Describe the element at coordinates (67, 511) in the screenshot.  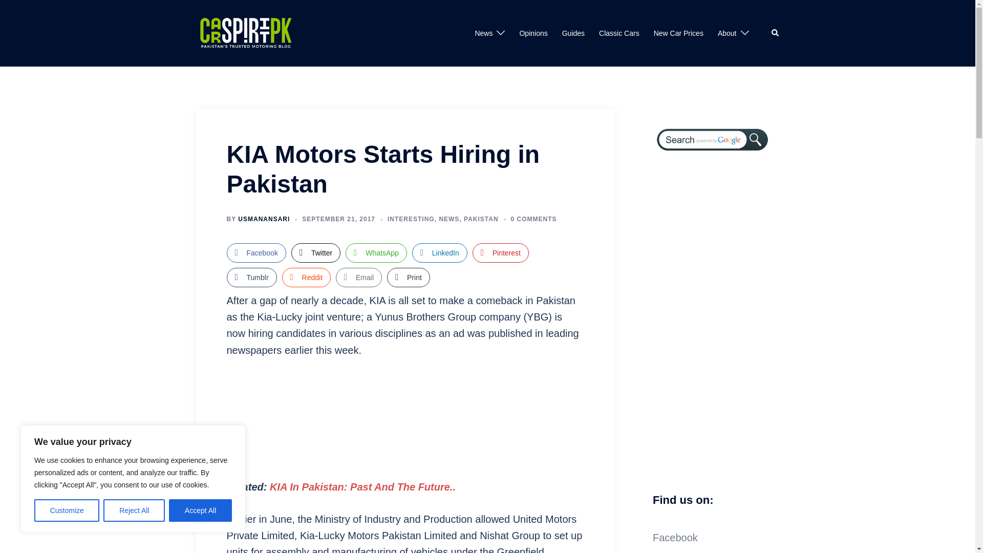
I see `Customize` at that location.